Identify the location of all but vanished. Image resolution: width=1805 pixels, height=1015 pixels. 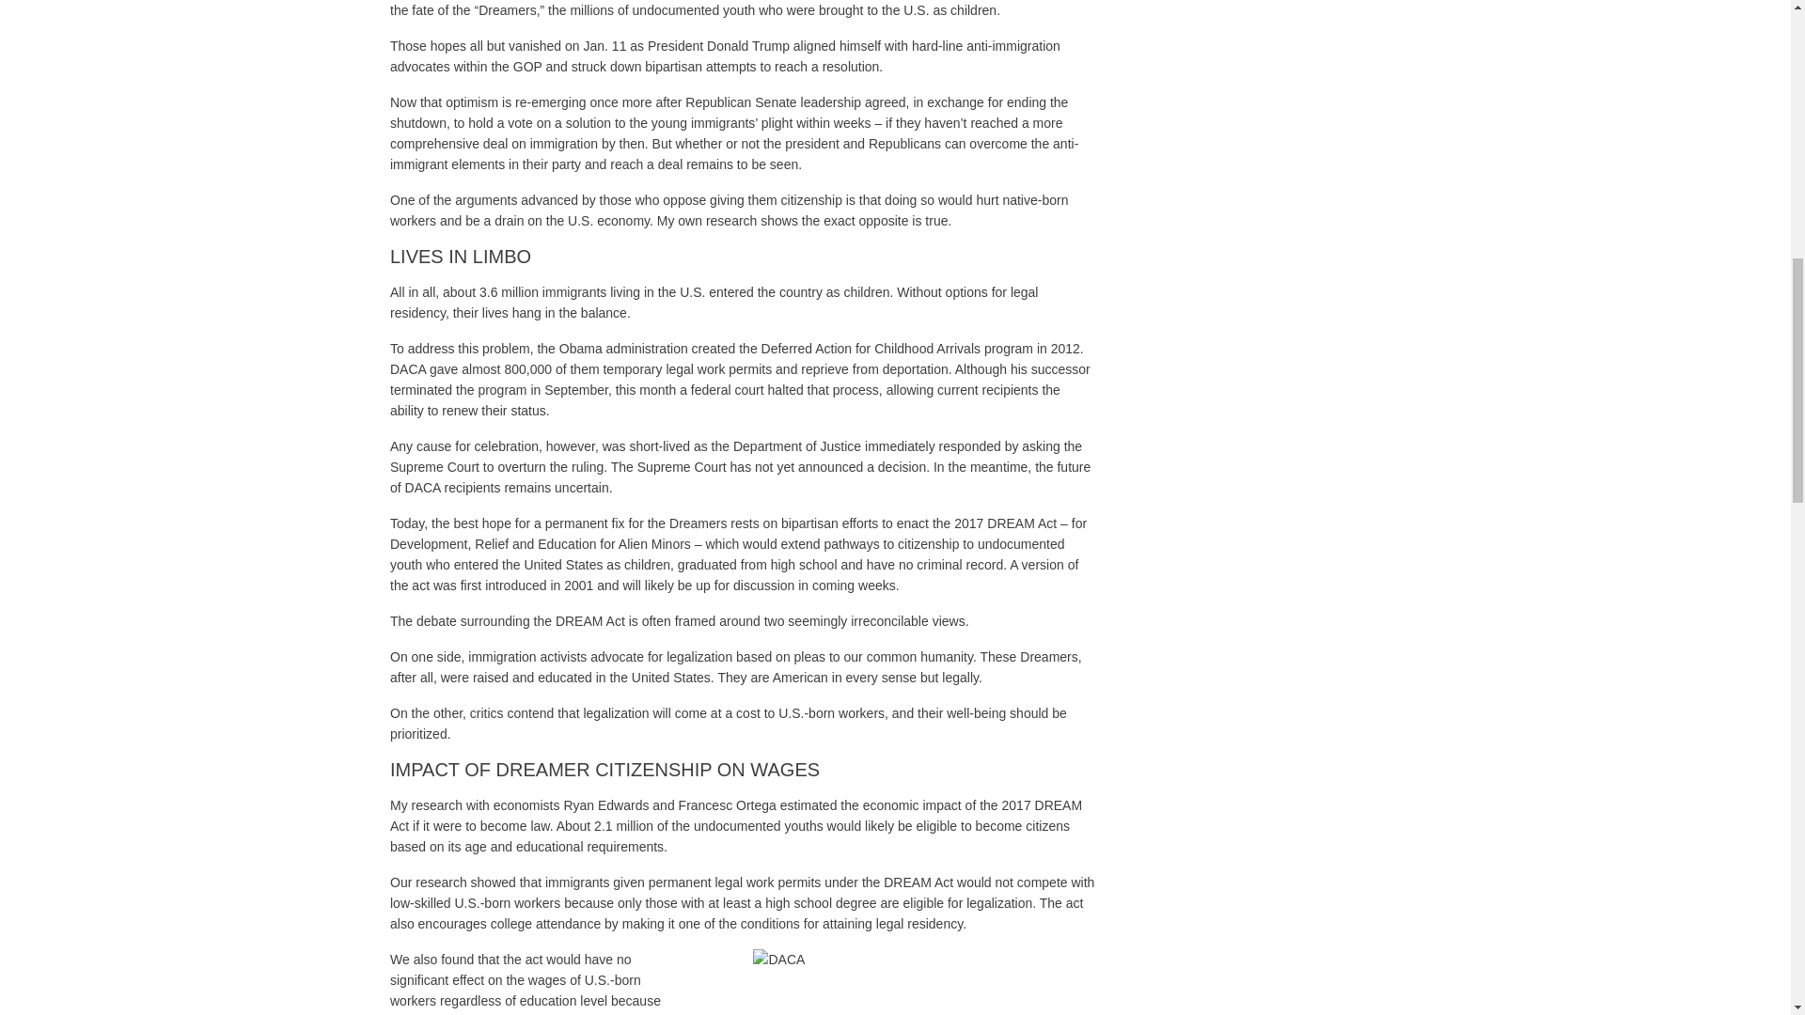
(515, 46).